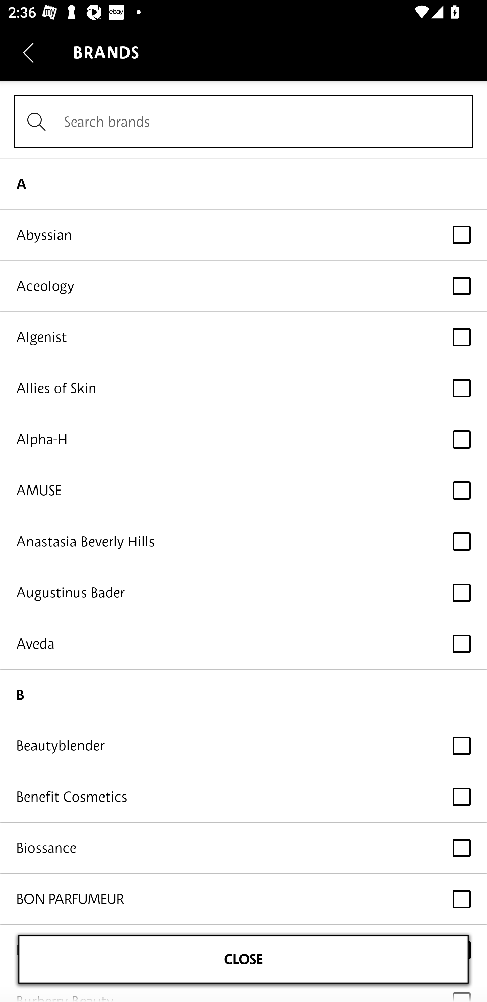  What do you see at coordinates (243, 797) in the screenshot?
I see `Benefit Cosmetics` at bounding box center [243, 797].